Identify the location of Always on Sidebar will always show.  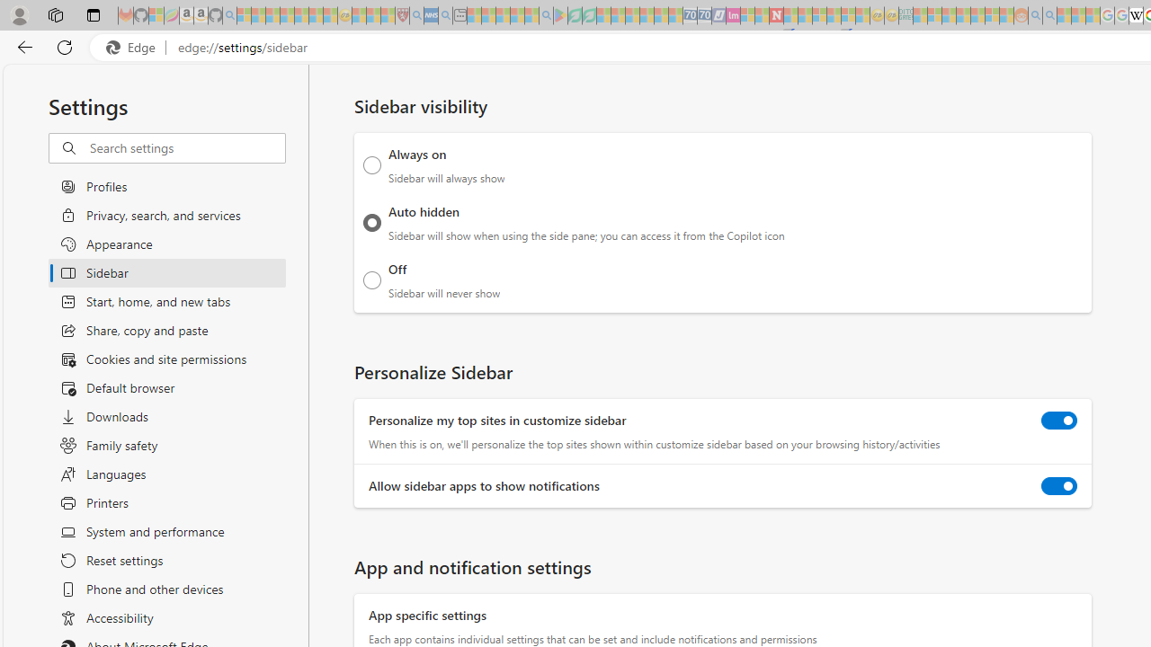
(372, 165).